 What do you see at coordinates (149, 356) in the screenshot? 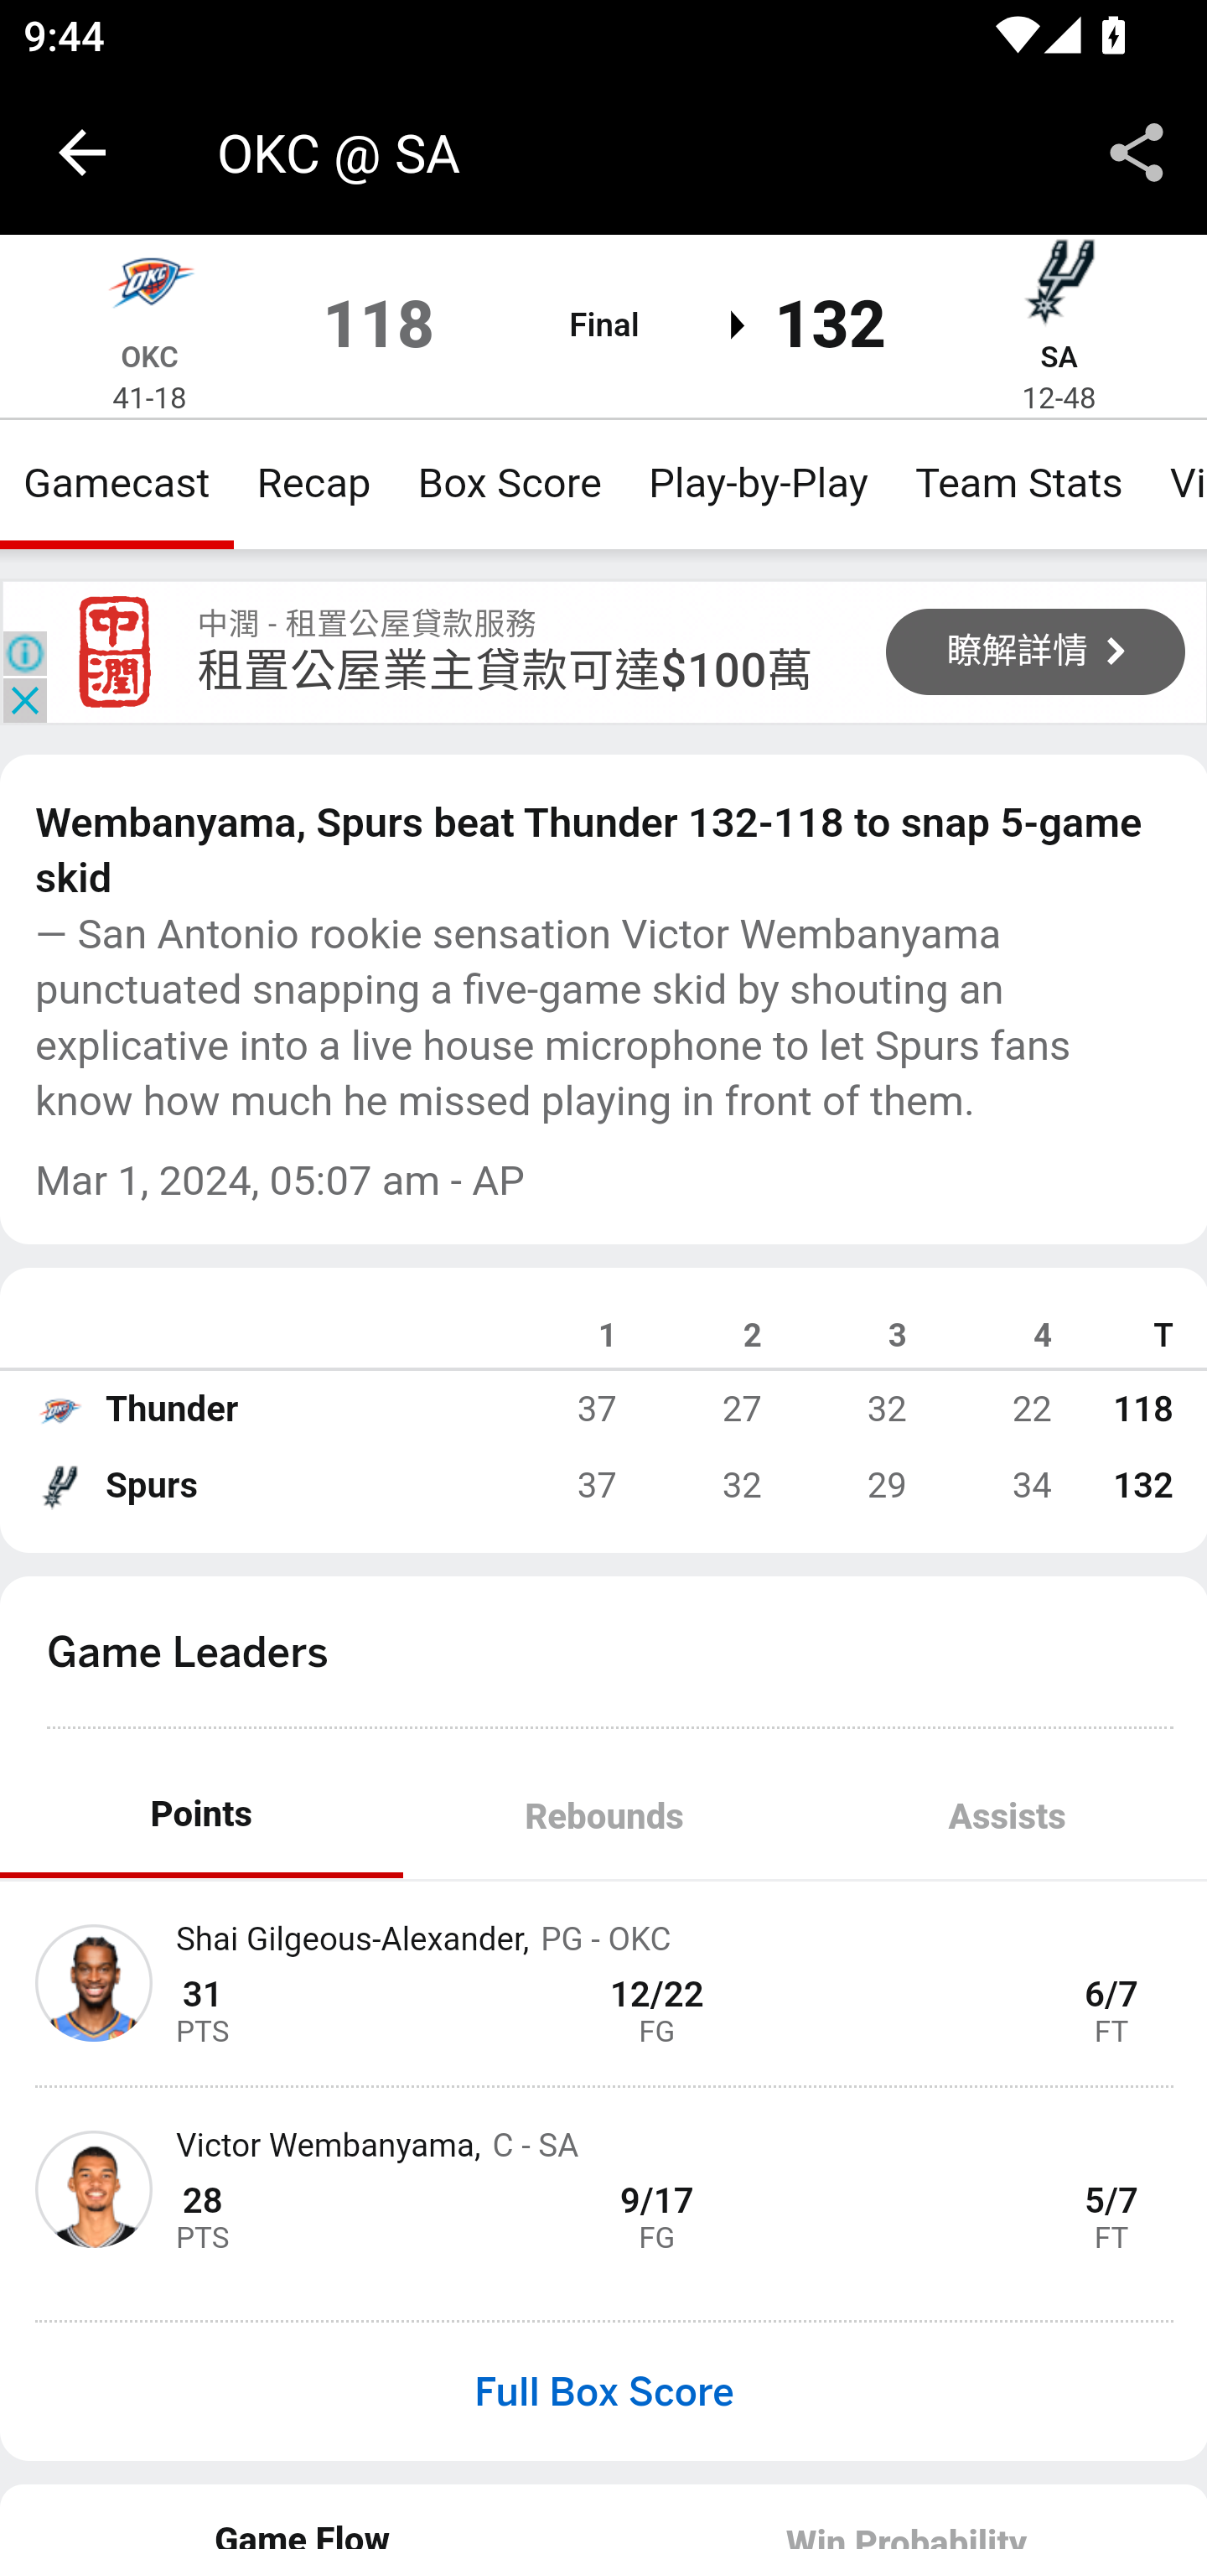
I see `OKC` at bounding box center [149, 356].